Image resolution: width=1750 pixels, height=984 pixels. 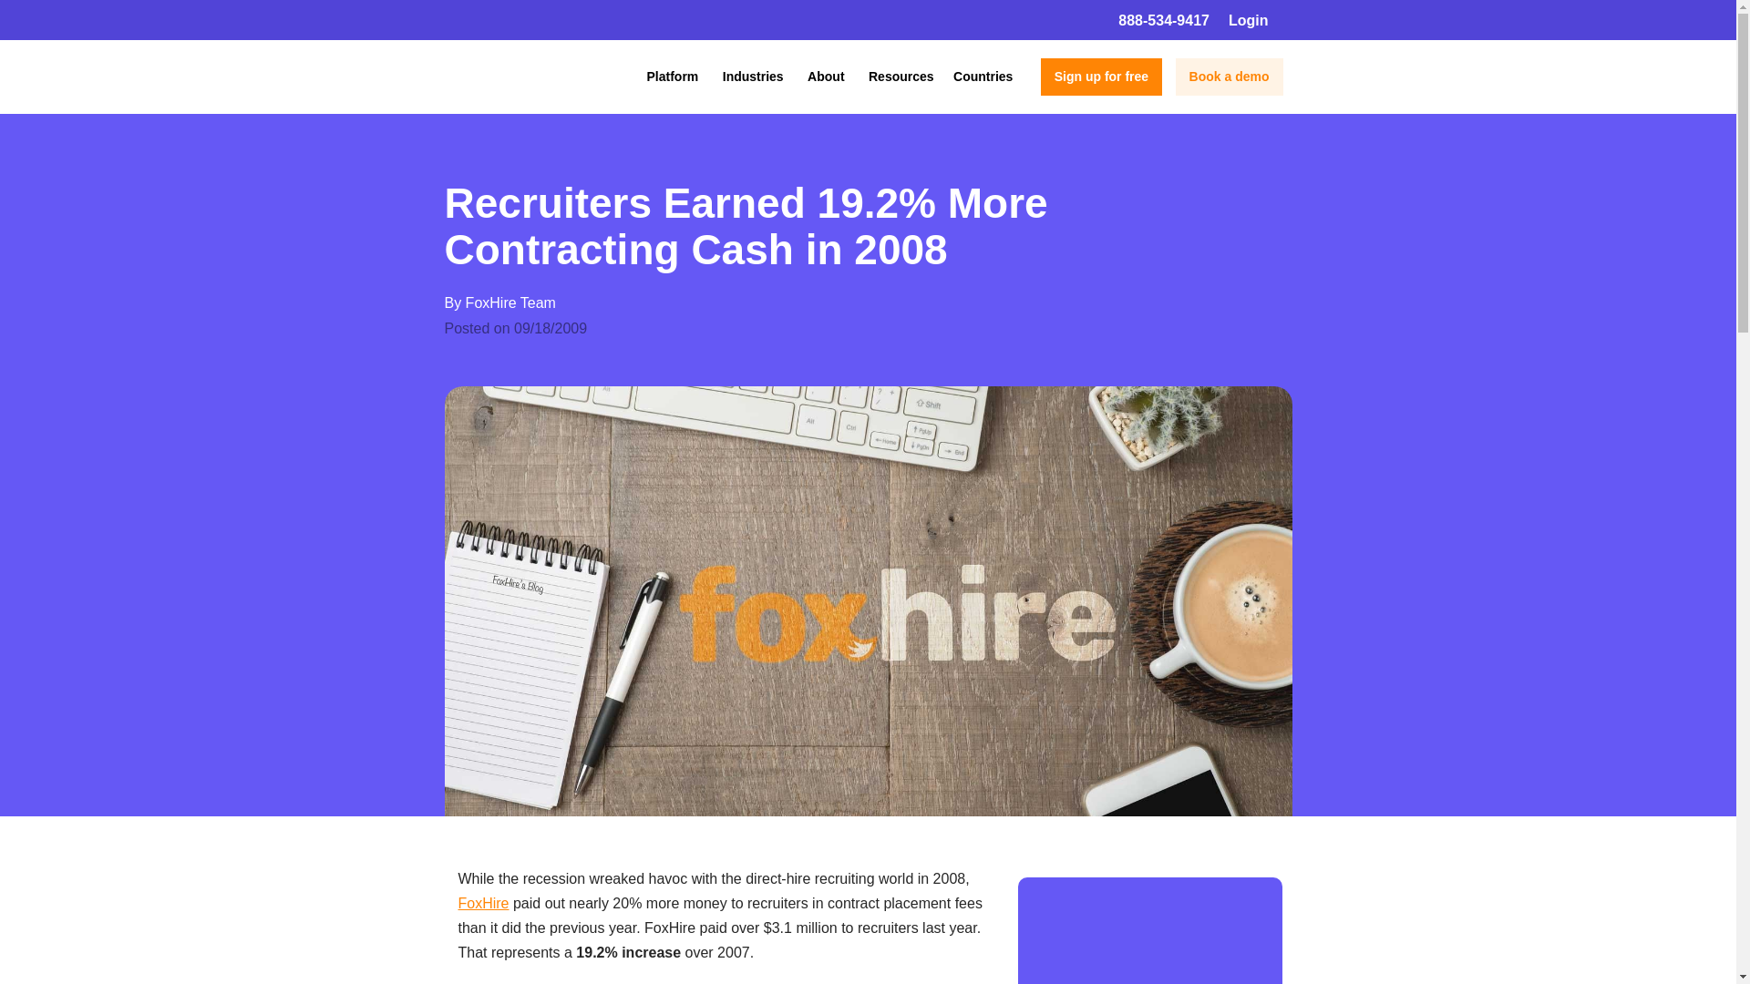 What do you see at coordinates (1260, 20) in the screenshot?
I see `Login` at bounding box center [1260, 20].